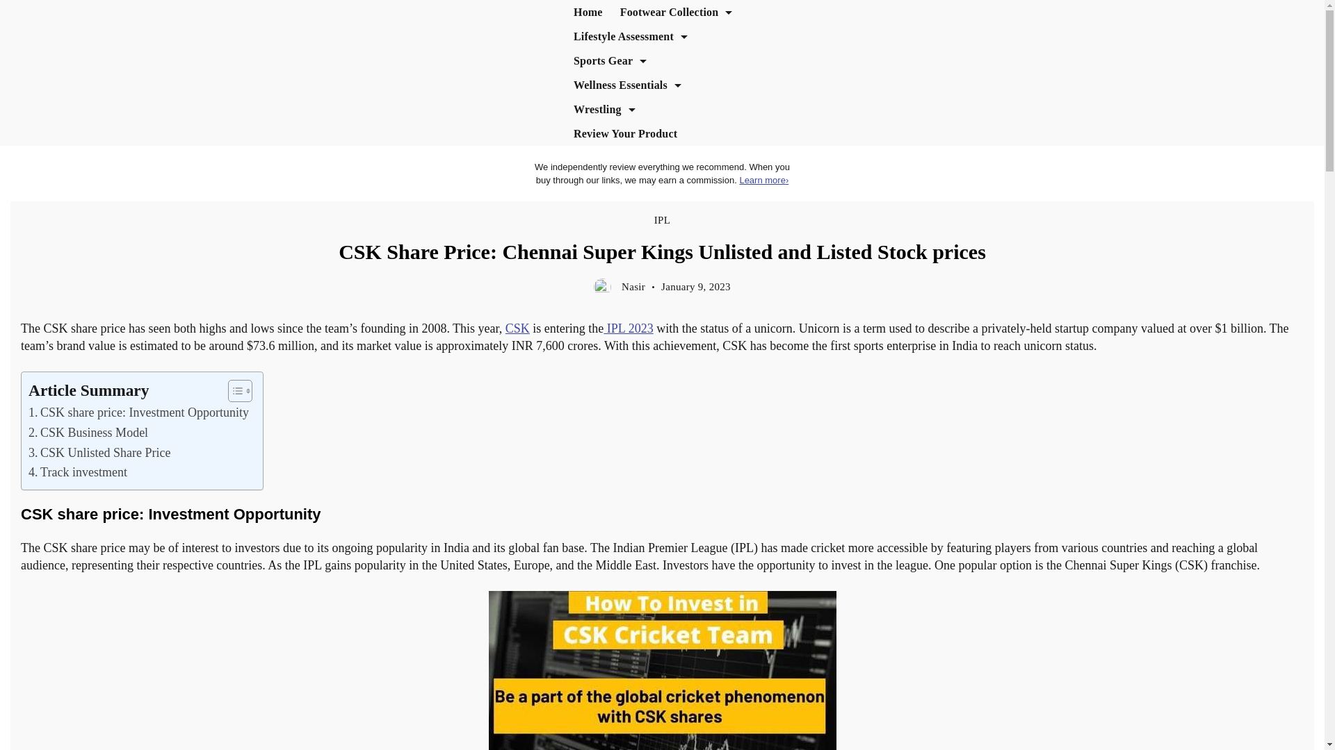 This screenshot has height=750, width=1335. Describe the element at coordinates (676, 12) in the screenshot. I see `Footwear Collection` at that location.